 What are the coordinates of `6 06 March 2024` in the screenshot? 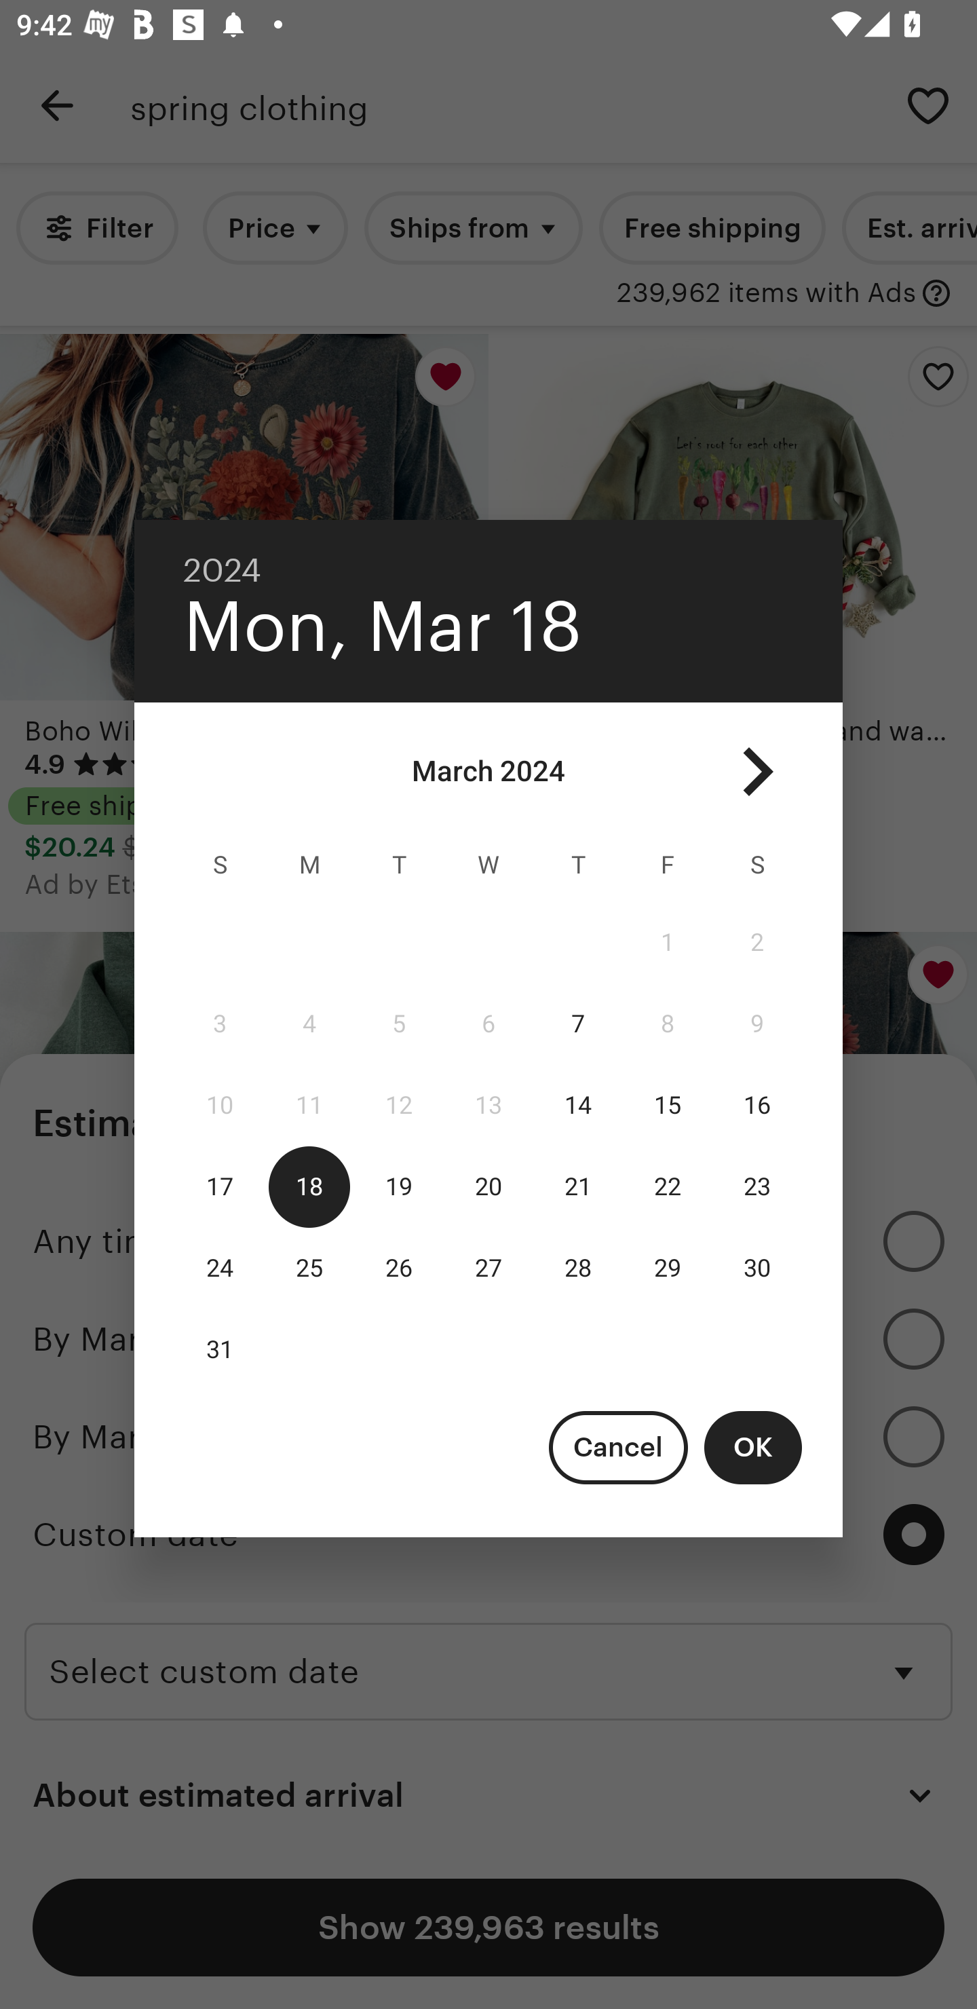 It's located at (488, 1024).